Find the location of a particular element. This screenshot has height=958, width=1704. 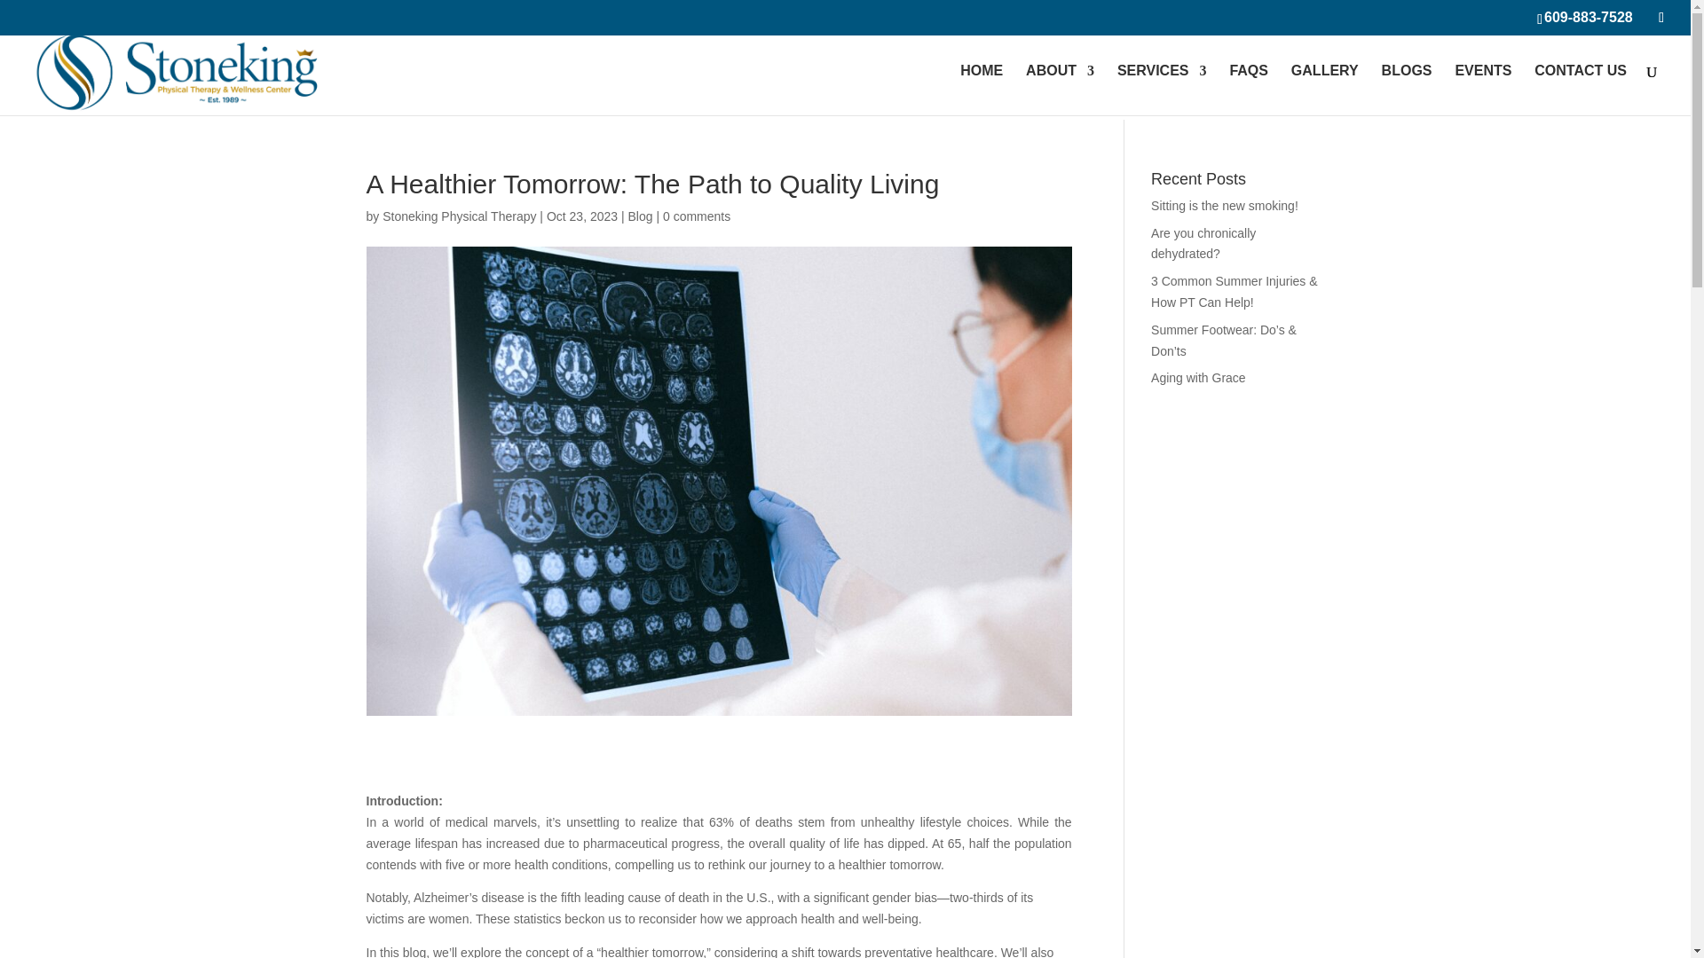

SERVICES is located at coordinates (1162, 90).